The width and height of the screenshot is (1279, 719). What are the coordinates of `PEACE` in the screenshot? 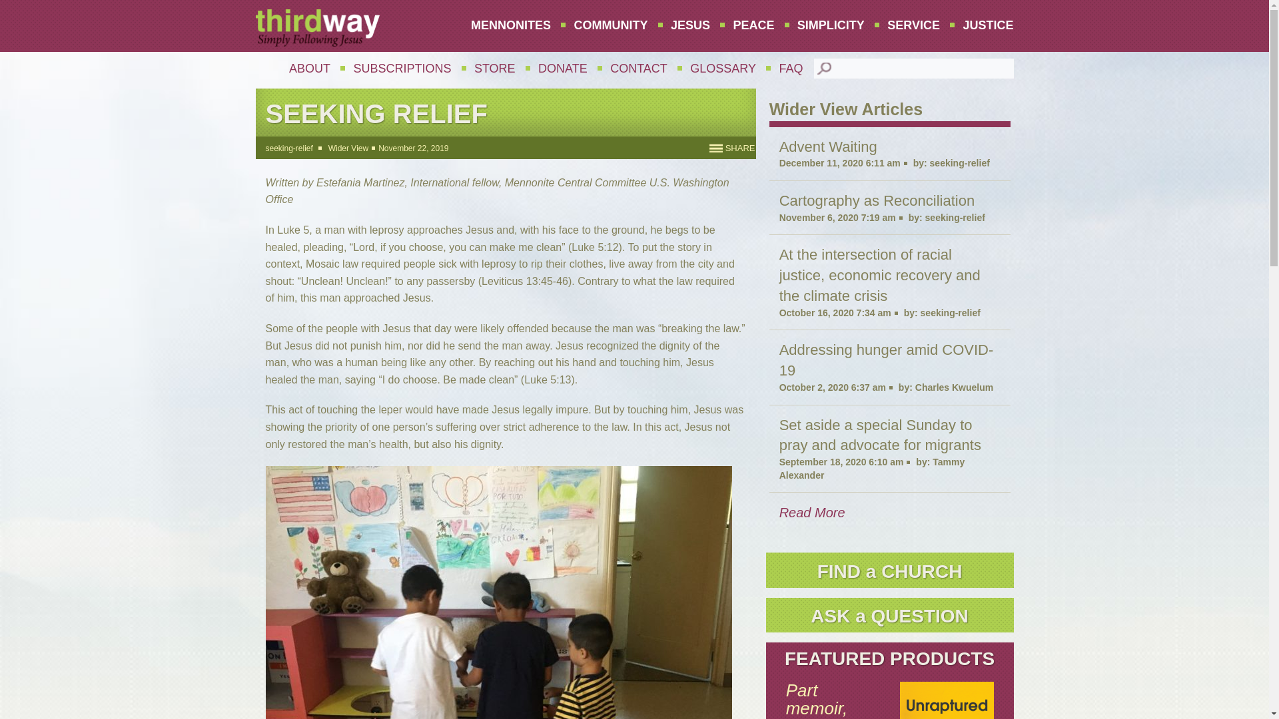 It's located at (753, 25).